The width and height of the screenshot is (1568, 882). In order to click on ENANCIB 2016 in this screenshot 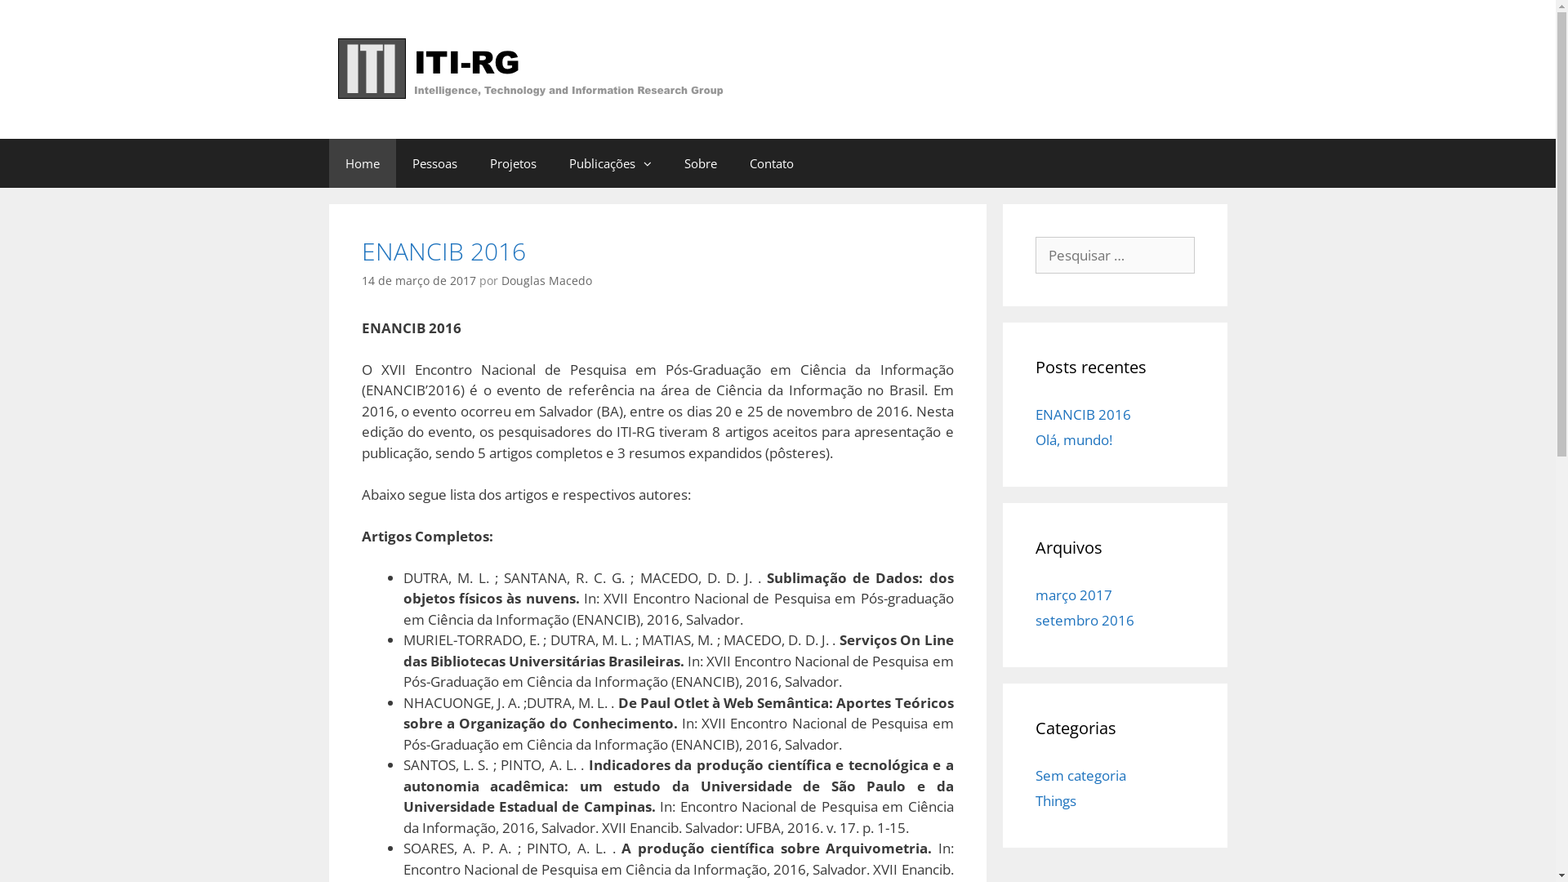, I will do `click(443, 252)`.